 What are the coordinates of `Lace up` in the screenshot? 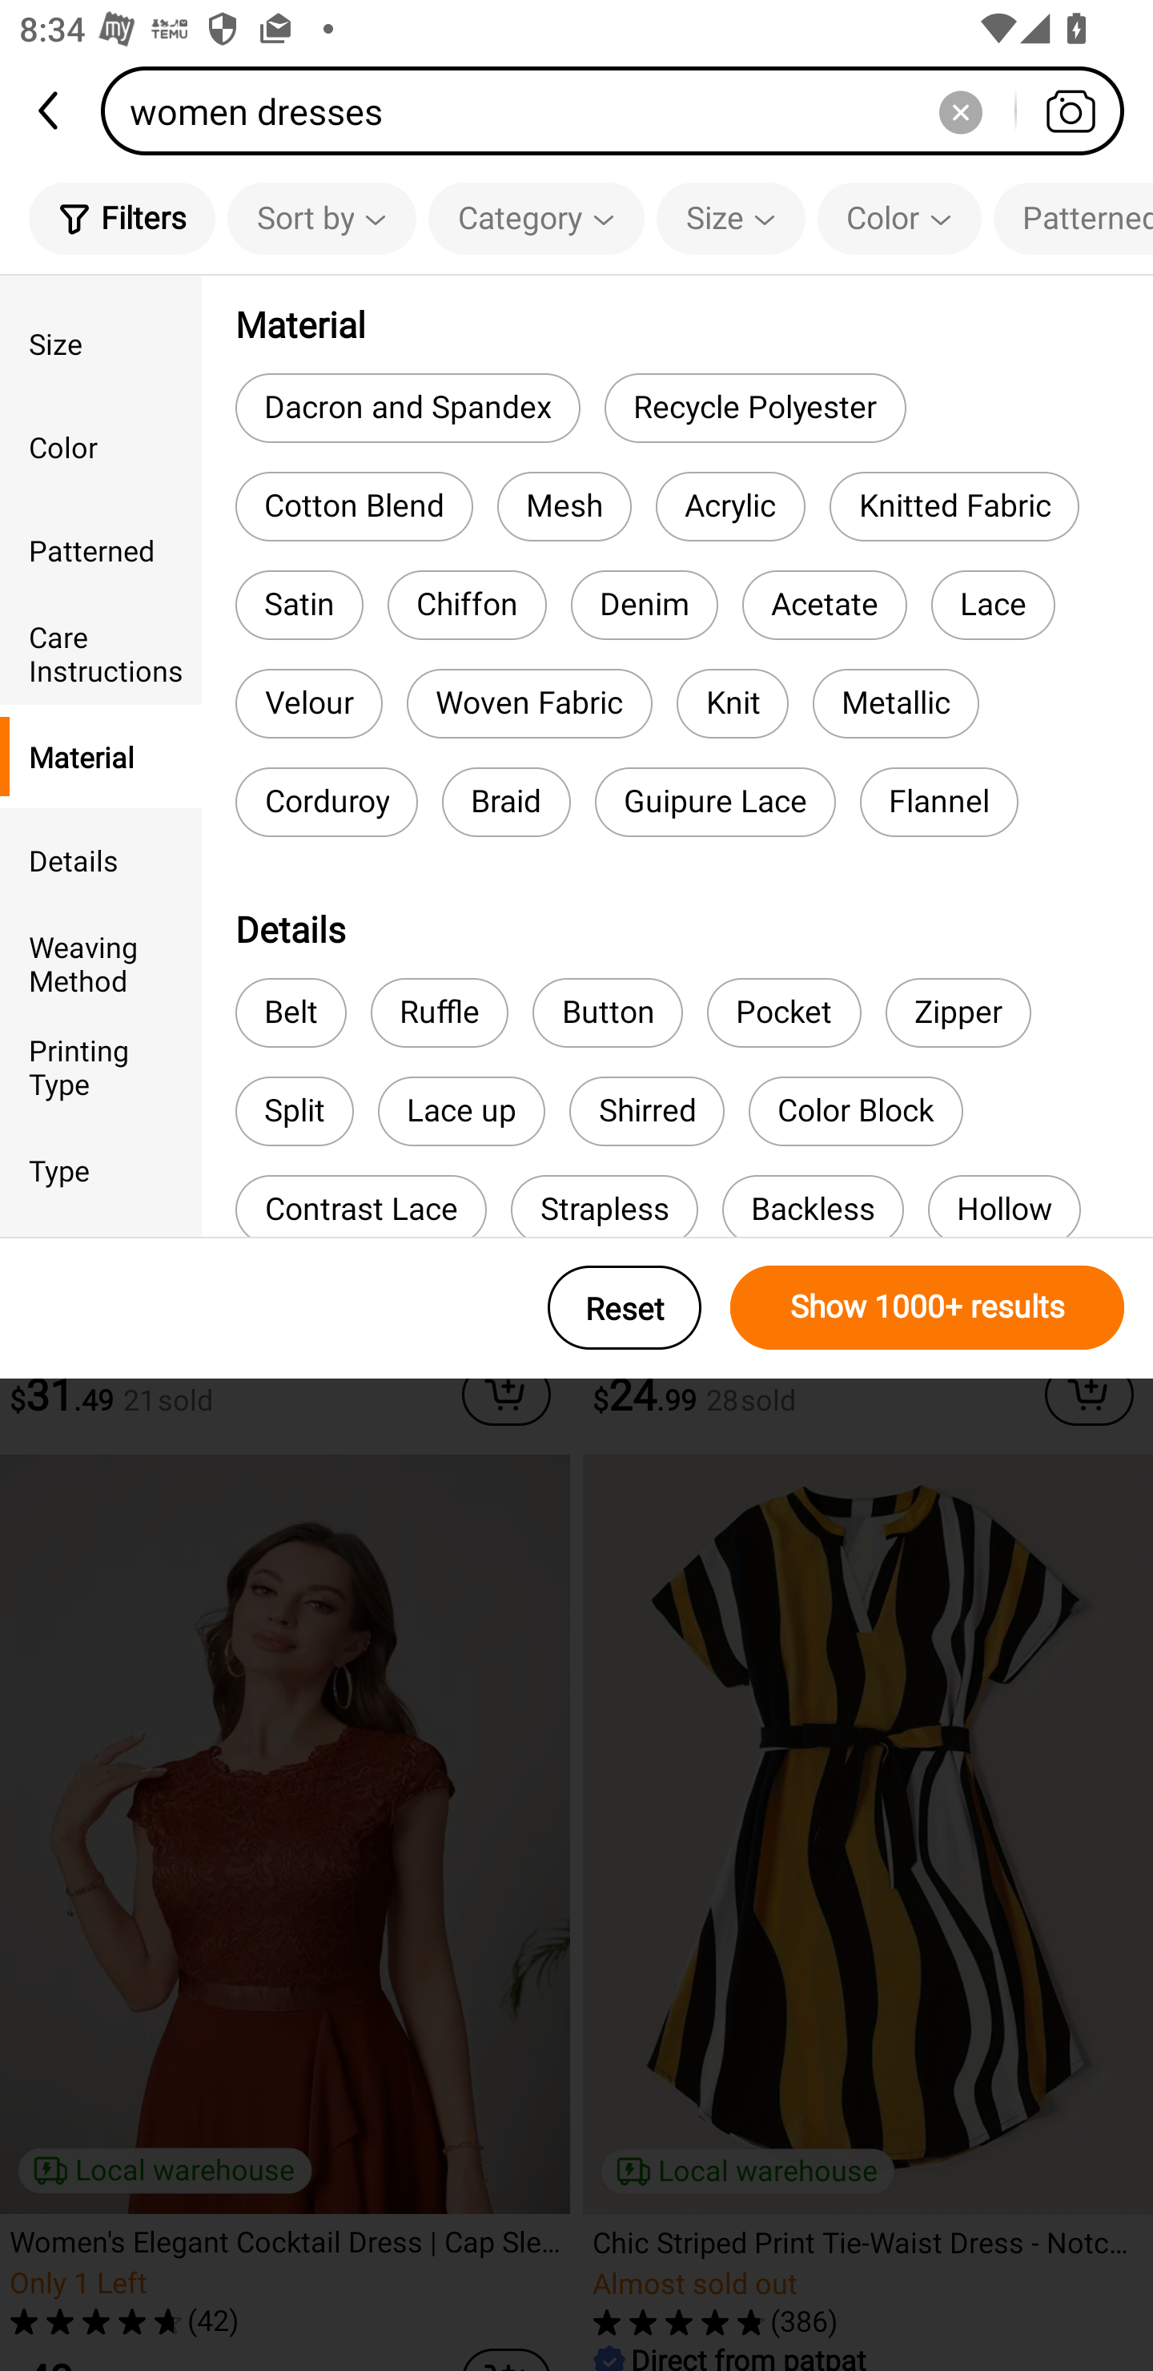 It's located at (461, 1110).